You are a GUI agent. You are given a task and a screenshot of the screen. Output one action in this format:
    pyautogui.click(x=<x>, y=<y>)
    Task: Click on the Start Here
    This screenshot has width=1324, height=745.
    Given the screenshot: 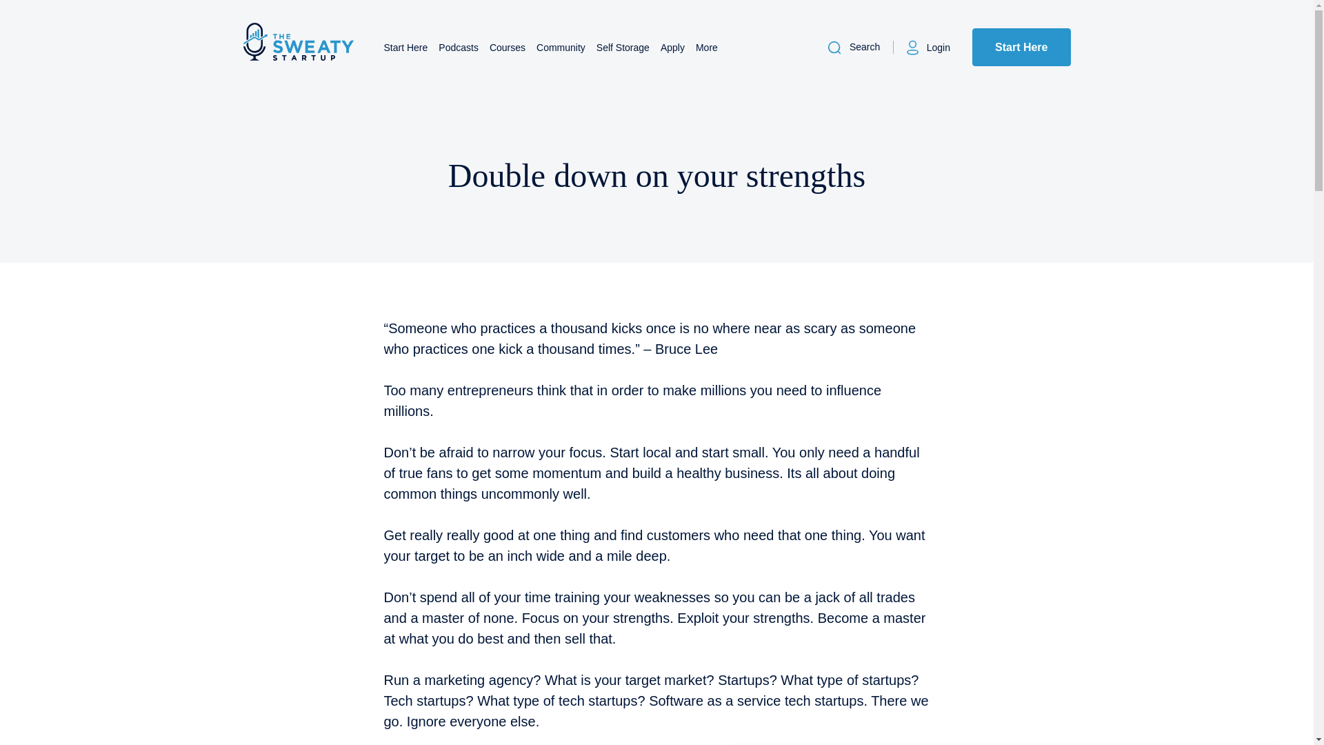 What is the action you would take?
    pyautogui.click(x=1021, y=47)
    